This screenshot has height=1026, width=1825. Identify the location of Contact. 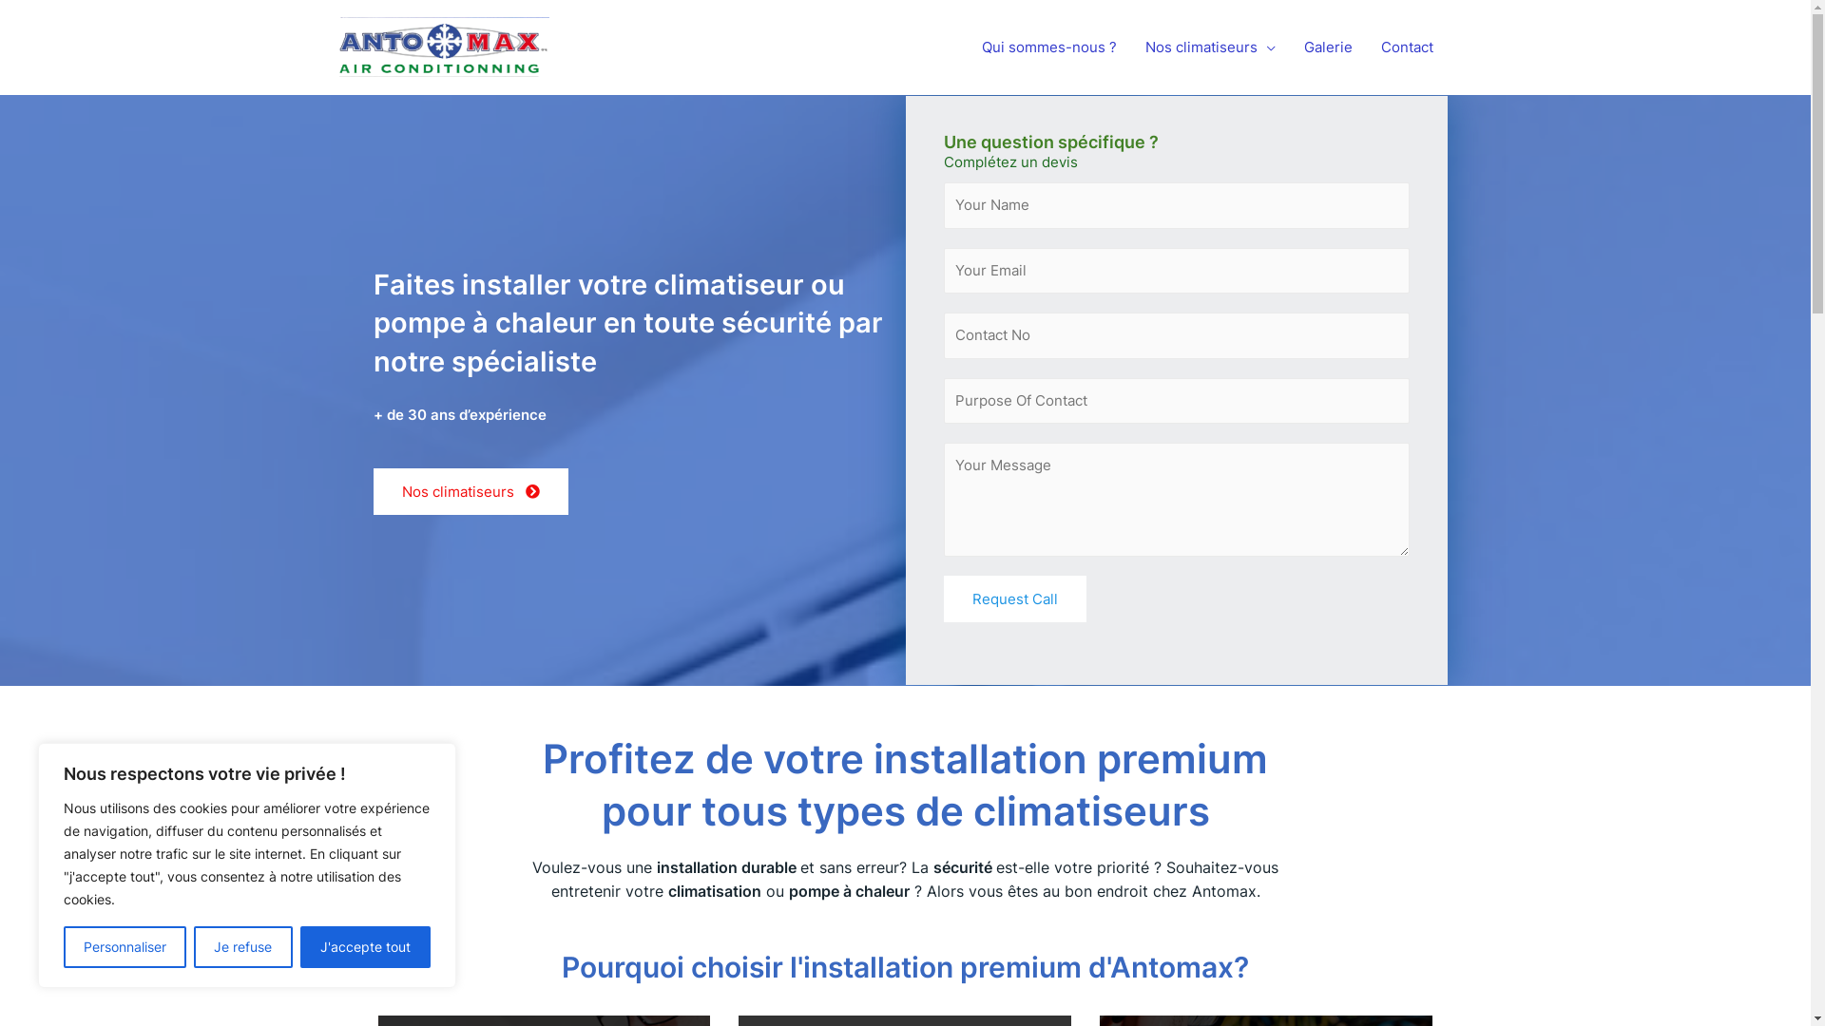
(1407, 47).